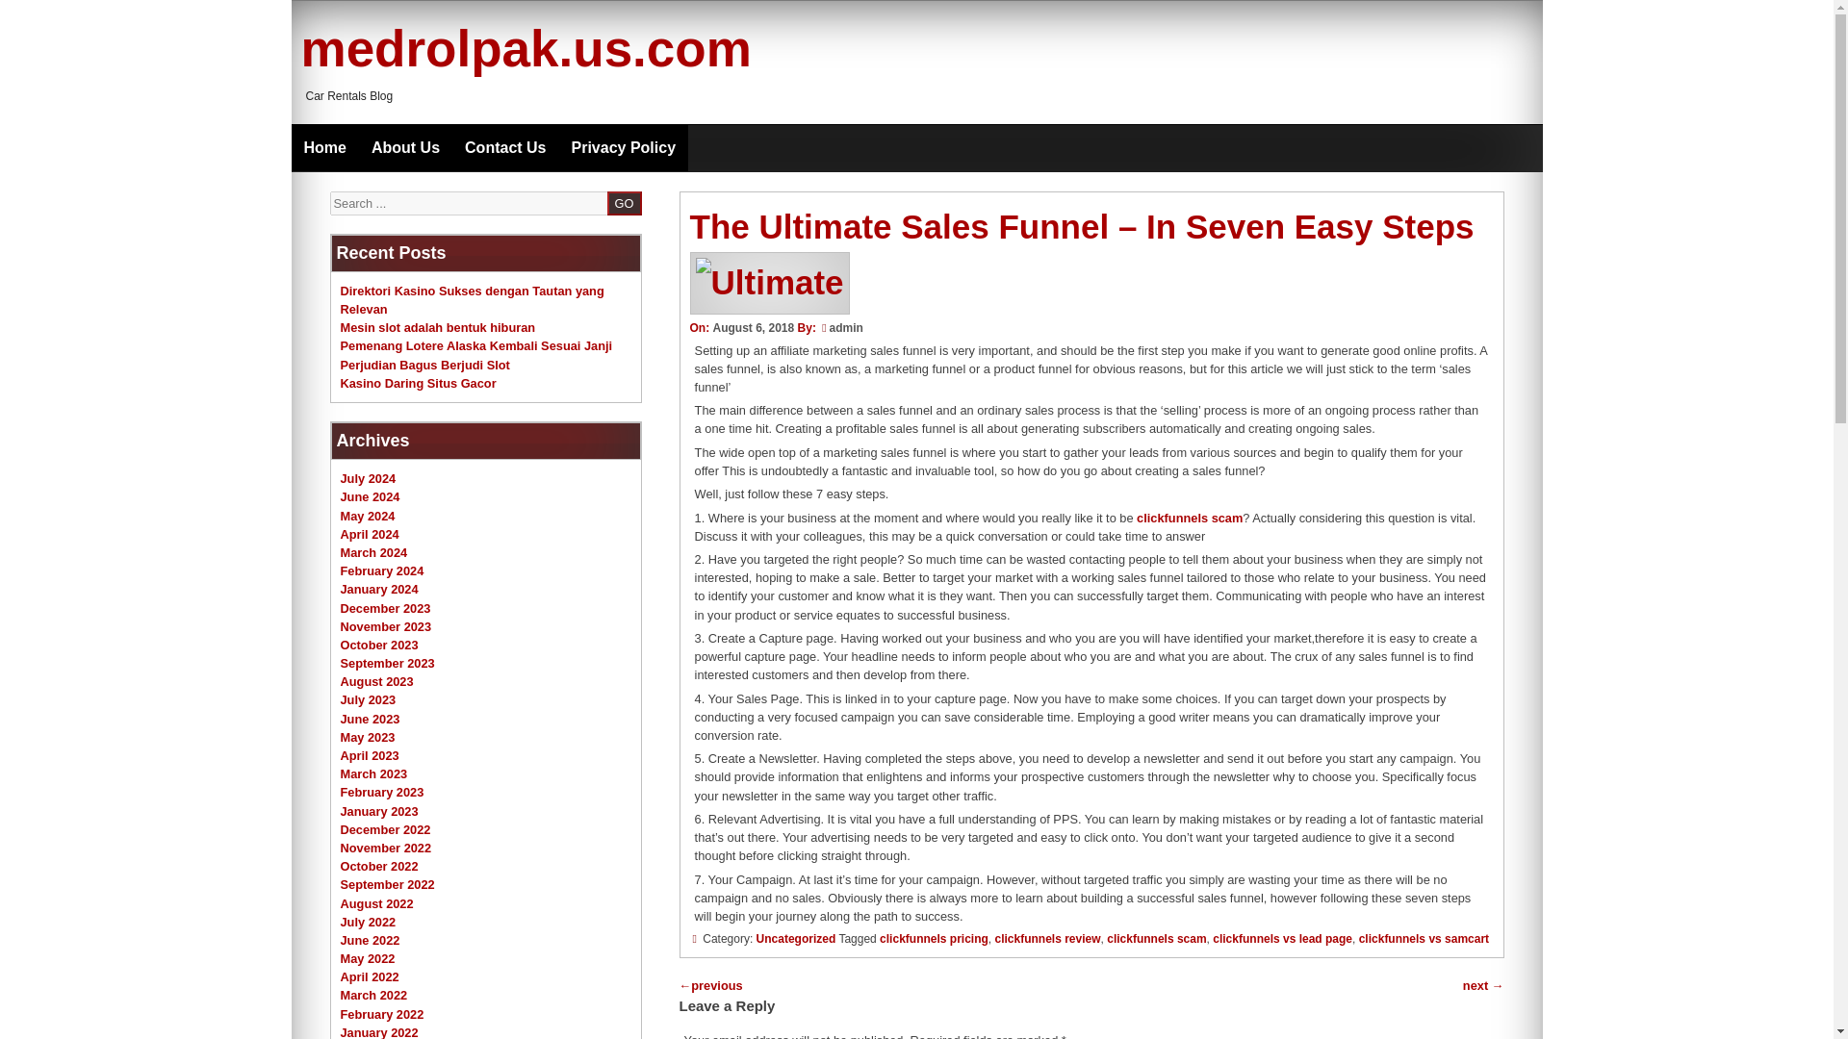 Image resolution: width=1848 pixels, height=1039 pixels. I want to click on admin, so click(846, 327).